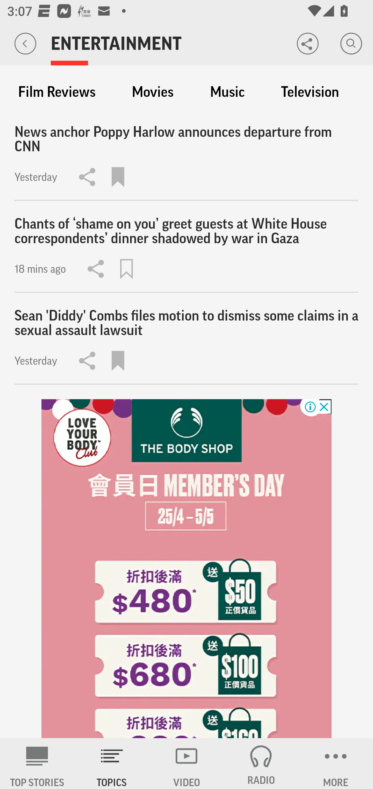 The height and width of the screenshot is (789, 373). Describe the element at coordinates (112, 764) in the screenshot. I see `TOPICS` at that location.